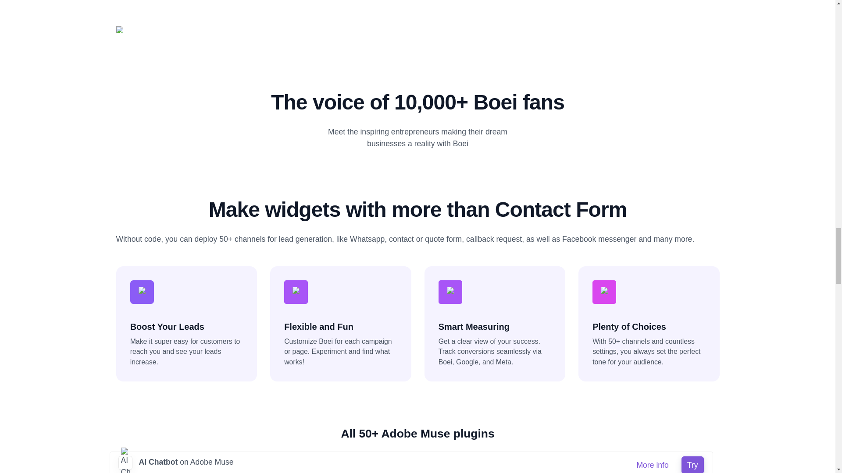  I want to click on Try, so click(692, 465).